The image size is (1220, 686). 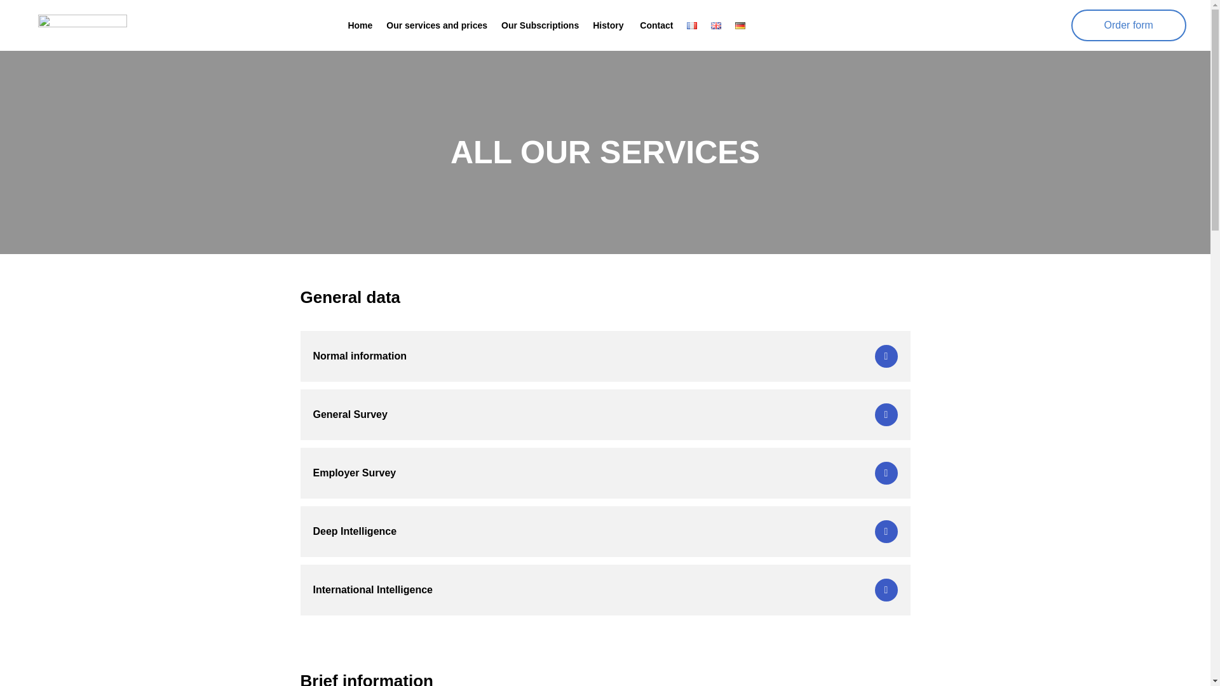 What do you see at coordinates (608, 25) in the screenshot?
I see `History` at bounding box center [608, 25].